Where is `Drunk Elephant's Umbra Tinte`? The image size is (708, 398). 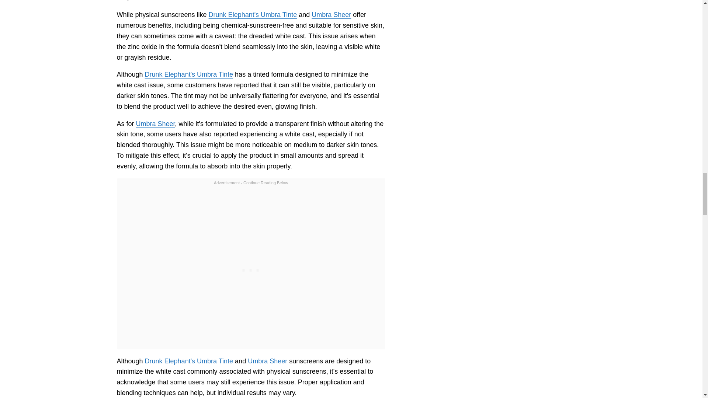
Drunk Elephant's Umbra Tinte is located at coordinates (253, 15).